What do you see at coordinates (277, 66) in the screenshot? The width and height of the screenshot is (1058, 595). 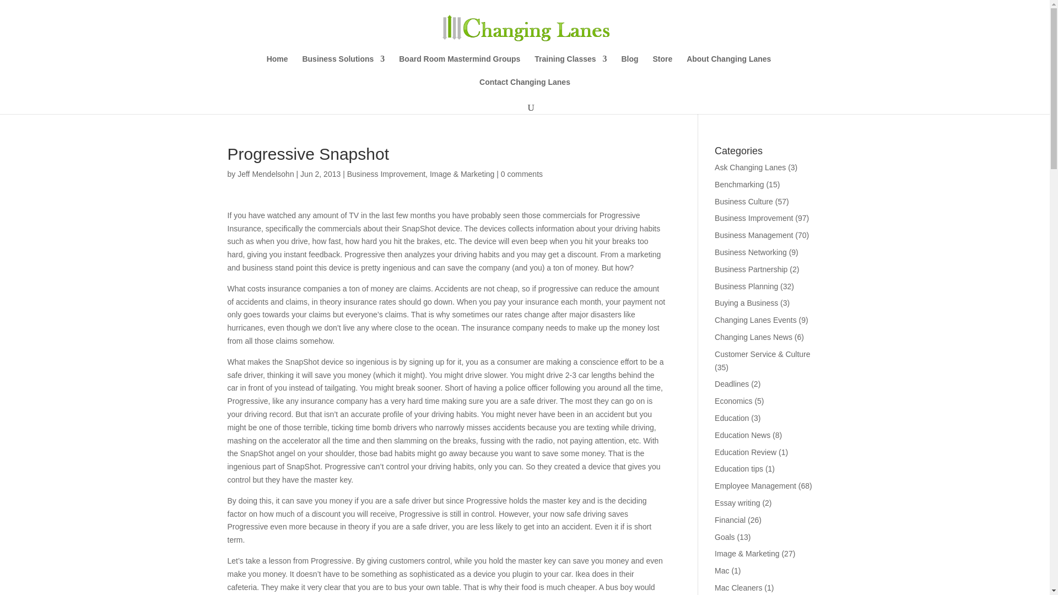 I see `Home` at bounding box center [277, 66].